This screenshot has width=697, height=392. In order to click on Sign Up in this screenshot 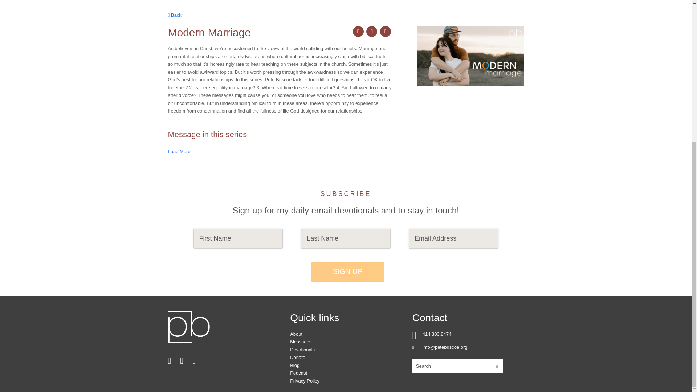, I will do `click(348, 271)`.